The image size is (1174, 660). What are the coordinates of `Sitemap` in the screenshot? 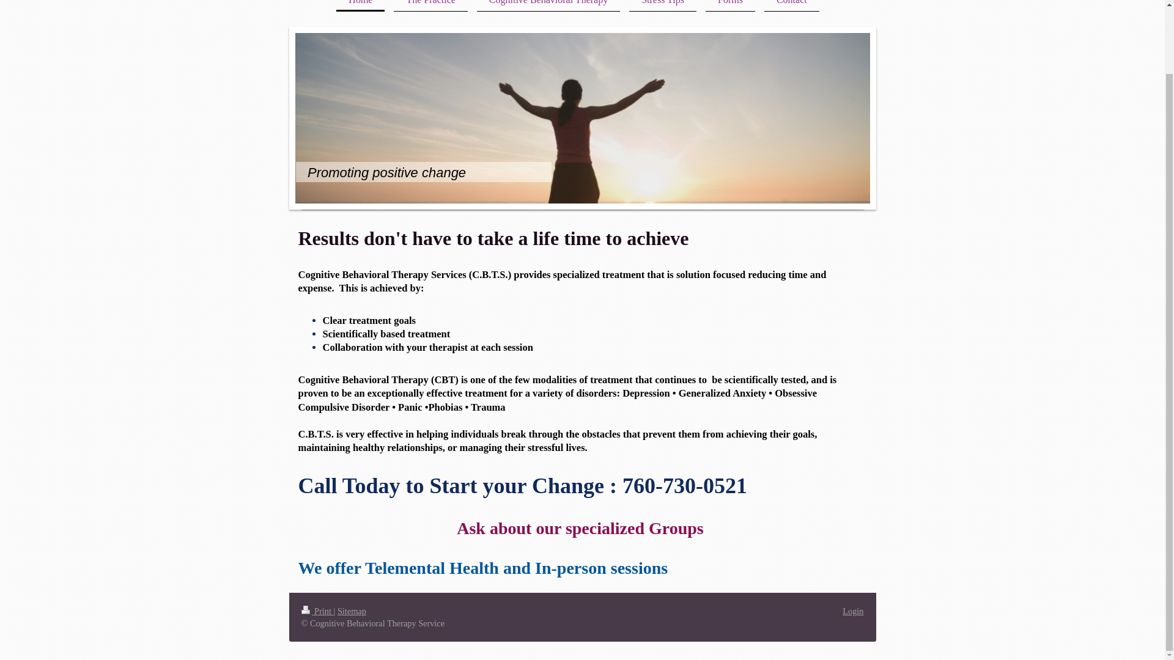 It's located at (352, 611).